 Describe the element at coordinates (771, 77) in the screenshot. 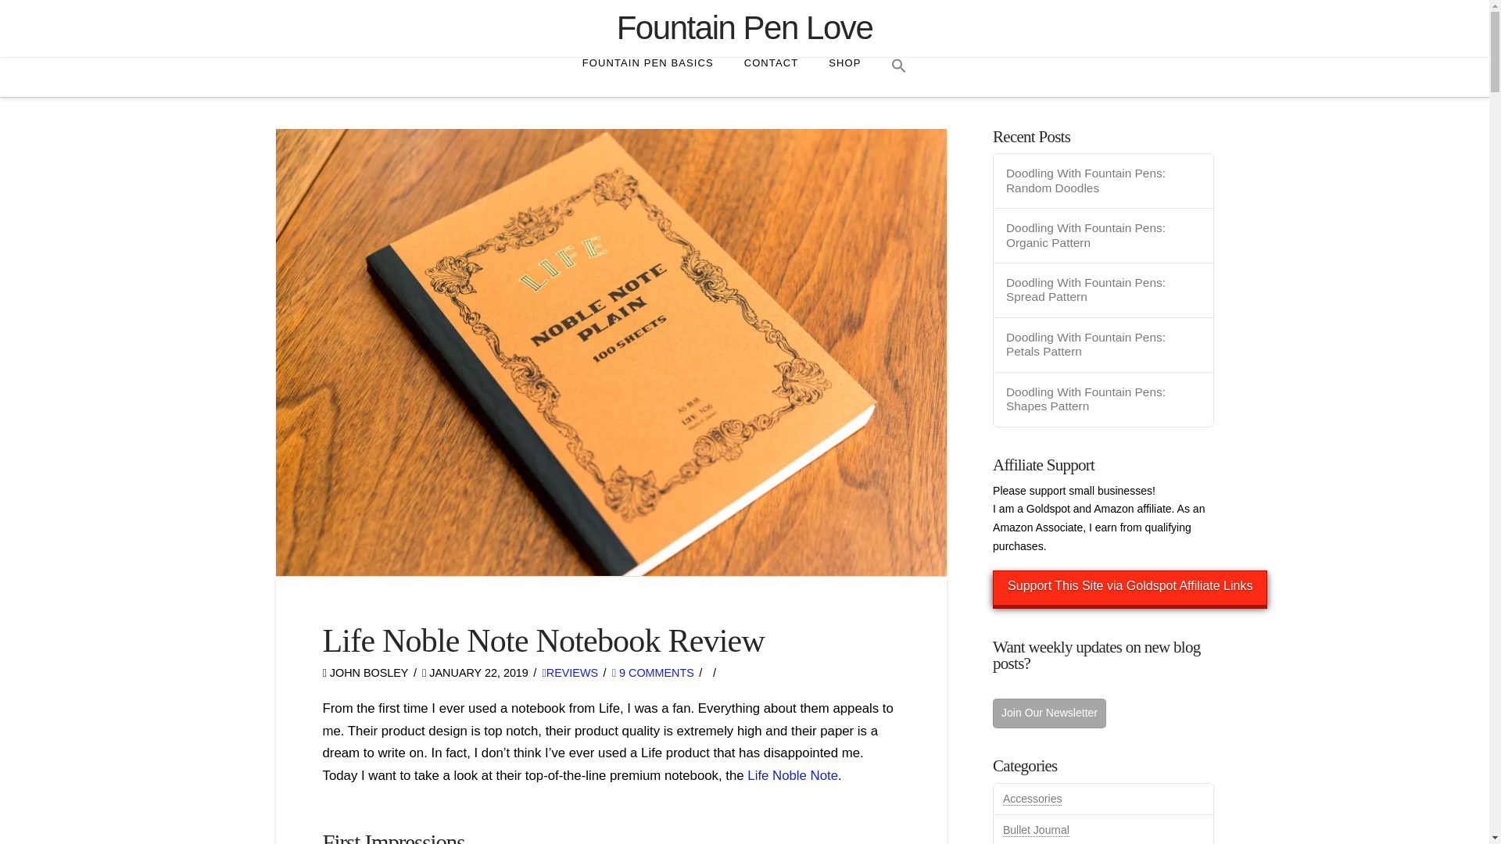

I see `CONTACT` at that location.